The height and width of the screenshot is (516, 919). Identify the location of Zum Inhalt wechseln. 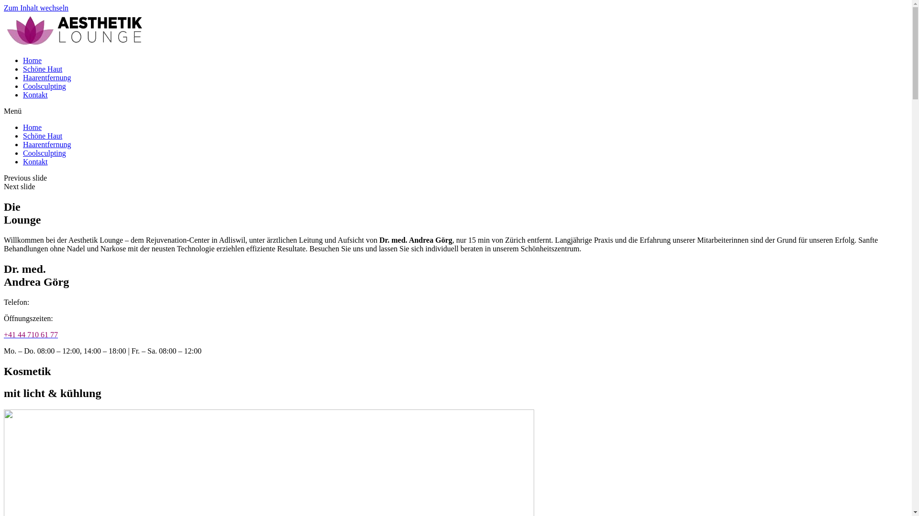
(36, 8).